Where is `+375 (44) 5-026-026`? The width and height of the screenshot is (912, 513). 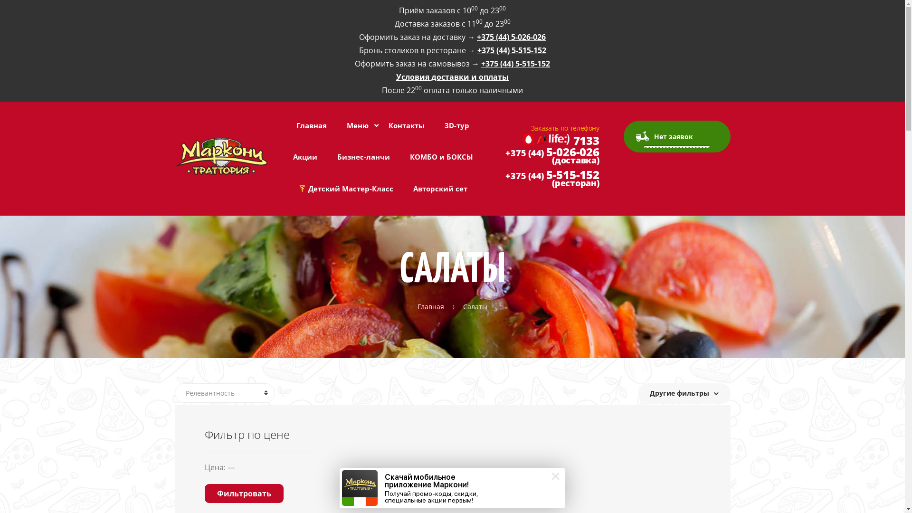
+375 (44) 5-026-026 is located at coordinates (511, 37).